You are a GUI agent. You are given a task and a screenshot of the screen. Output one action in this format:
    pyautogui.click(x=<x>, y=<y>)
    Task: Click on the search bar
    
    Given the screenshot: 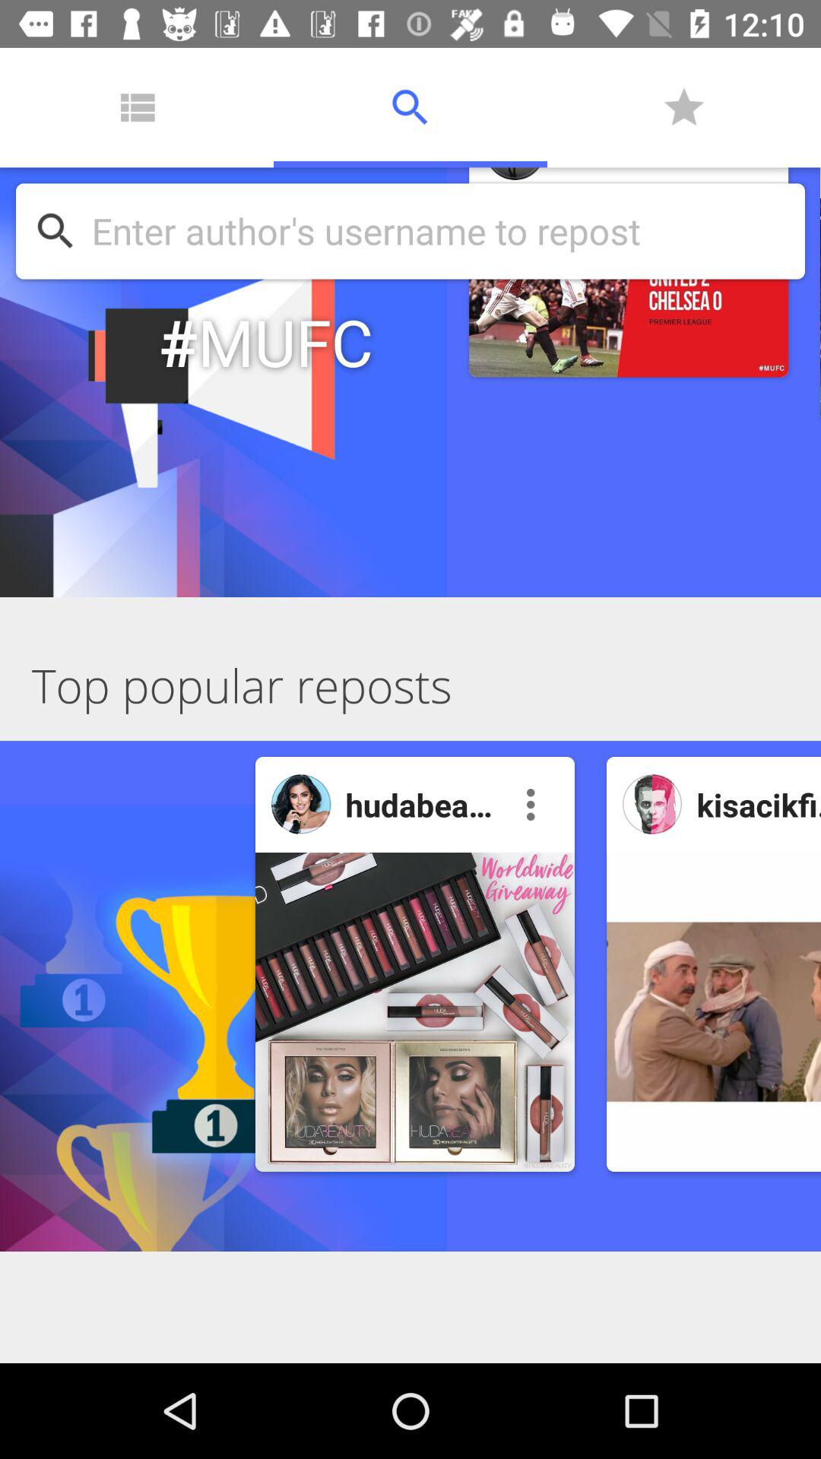 What is the action you would take?
    pyautogui.click(x=440, y=231)
    